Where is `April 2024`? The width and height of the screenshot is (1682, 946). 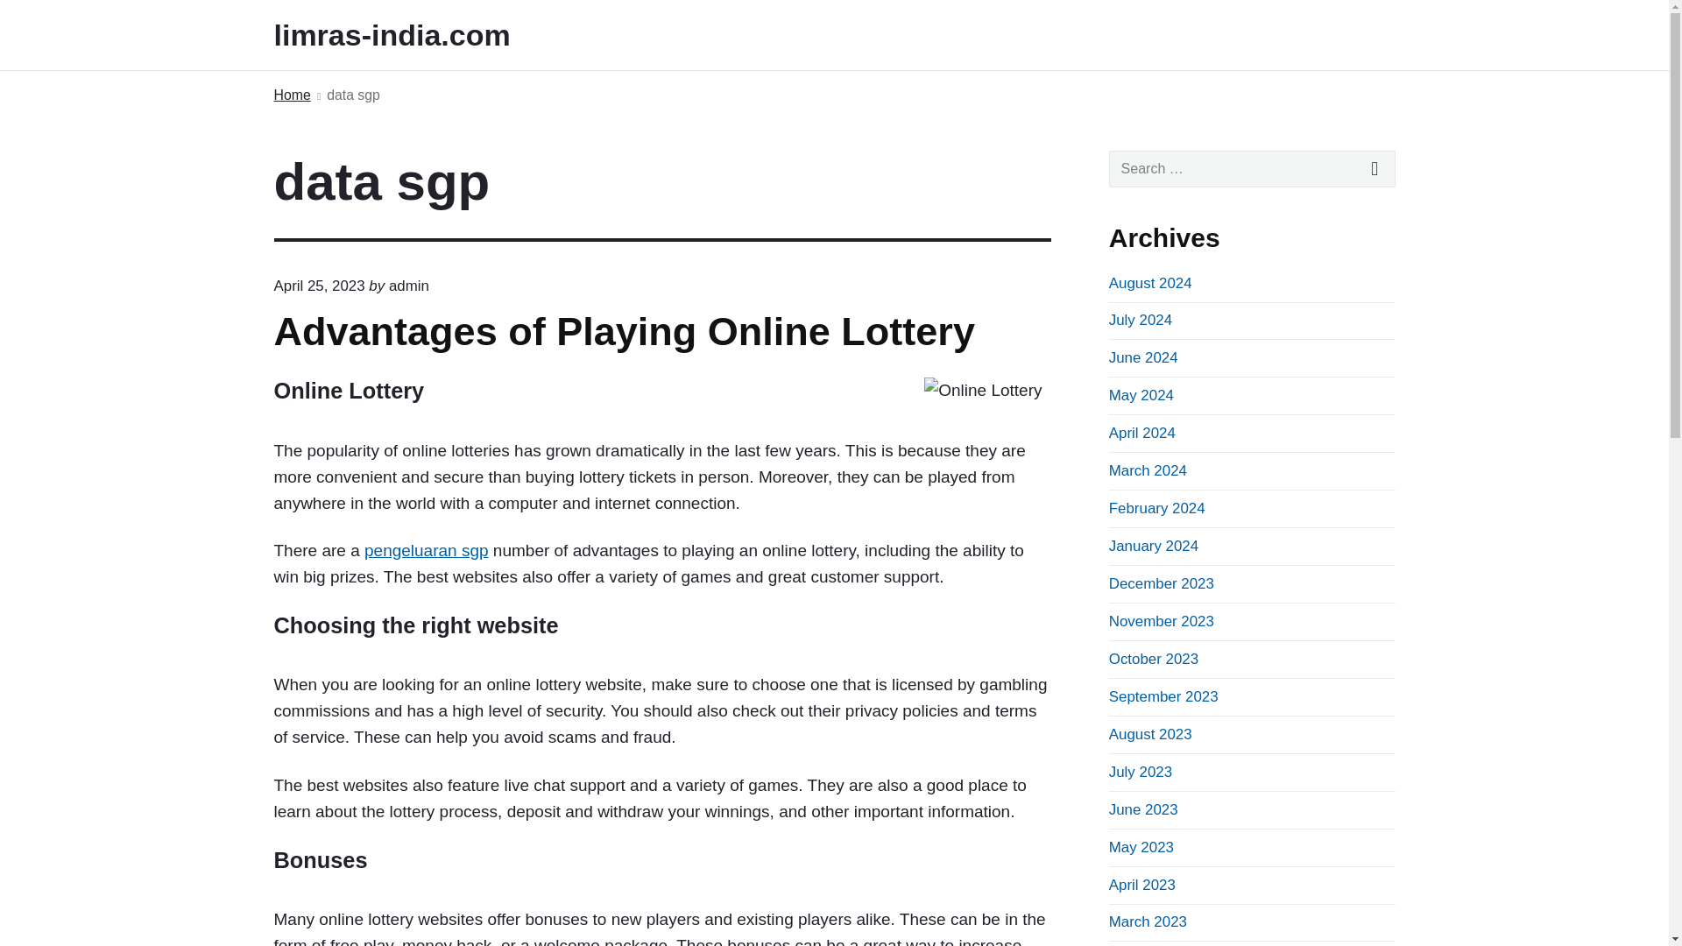 April 2024 is located at coordinates (1142, 433).